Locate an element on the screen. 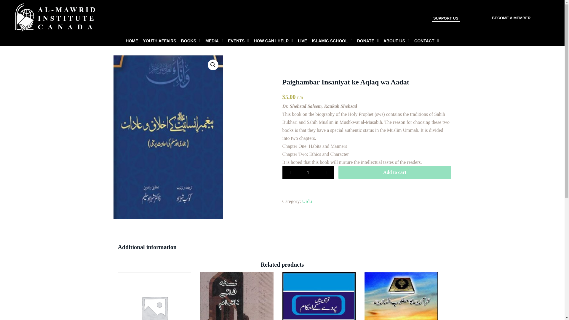 The height and width of the screenshot is (320, 569). HOME is located at coordinates (132, 41).